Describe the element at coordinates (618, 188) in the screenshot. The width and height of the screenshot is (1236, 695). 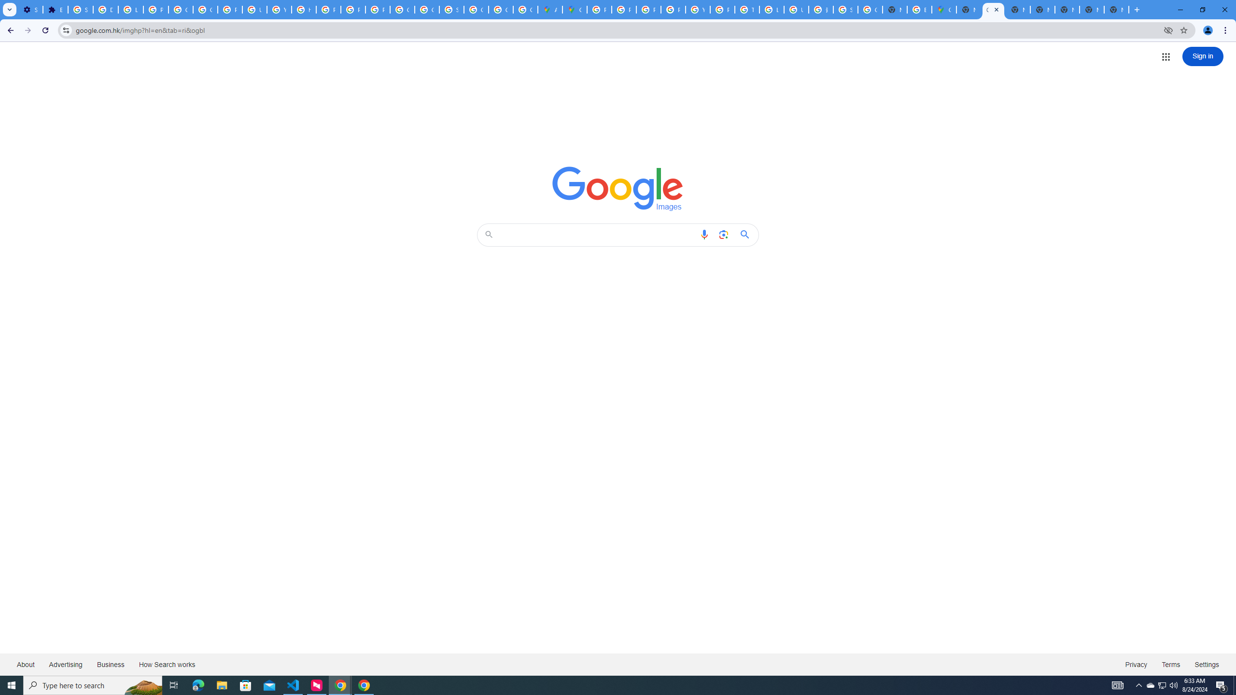
I see `Google Images` at that location.